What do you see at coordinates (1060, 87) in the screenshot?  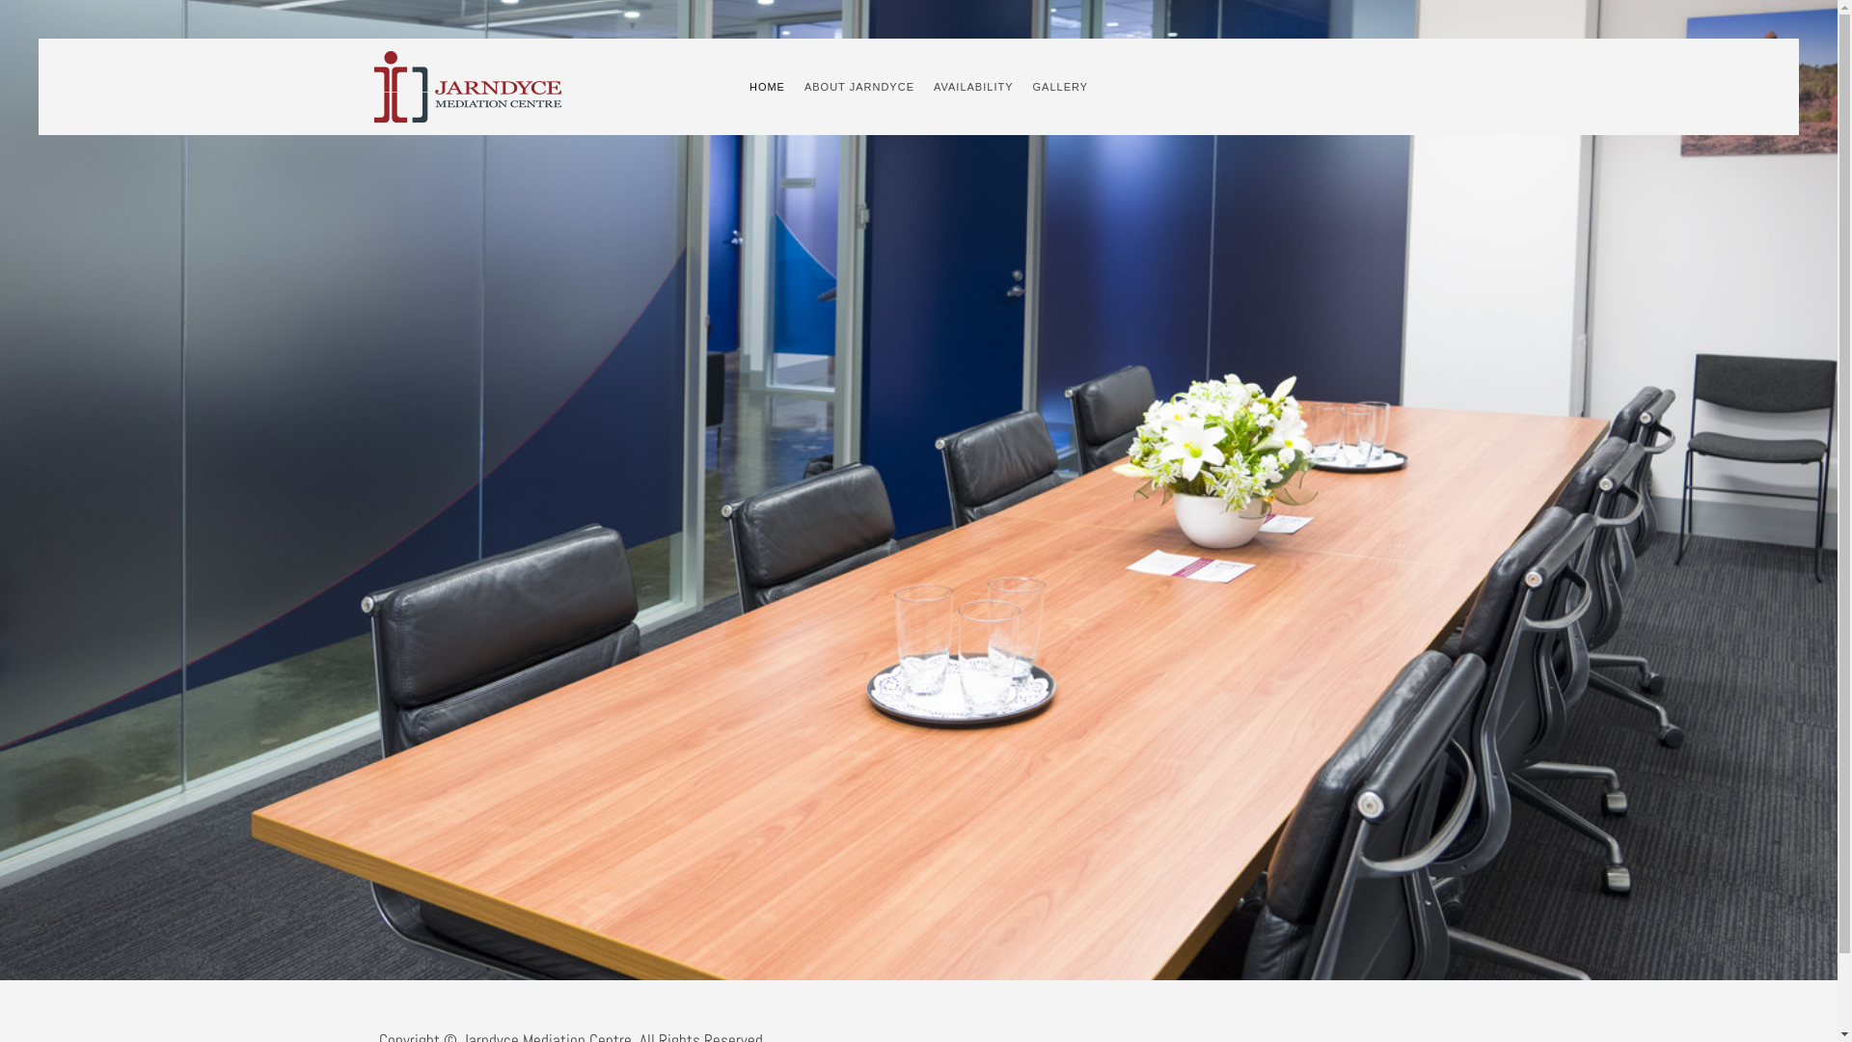 I see `GALLERY` at bounding box center [1060, 87].